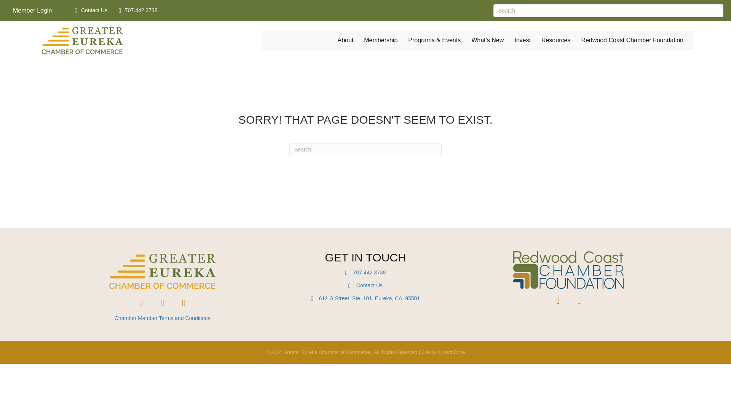 The height and width of the screenshot is (411, 731). Describe the element at coordinates (89, 11) in the screenshot. I see `Contact Us` at that location.